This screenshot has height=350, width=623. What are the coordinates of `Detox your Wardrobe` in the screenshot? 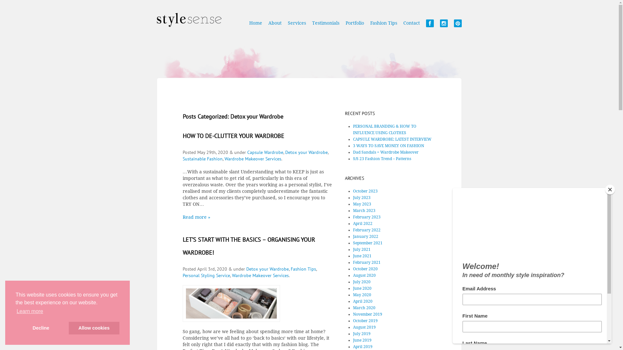 It's located at (306, 152).